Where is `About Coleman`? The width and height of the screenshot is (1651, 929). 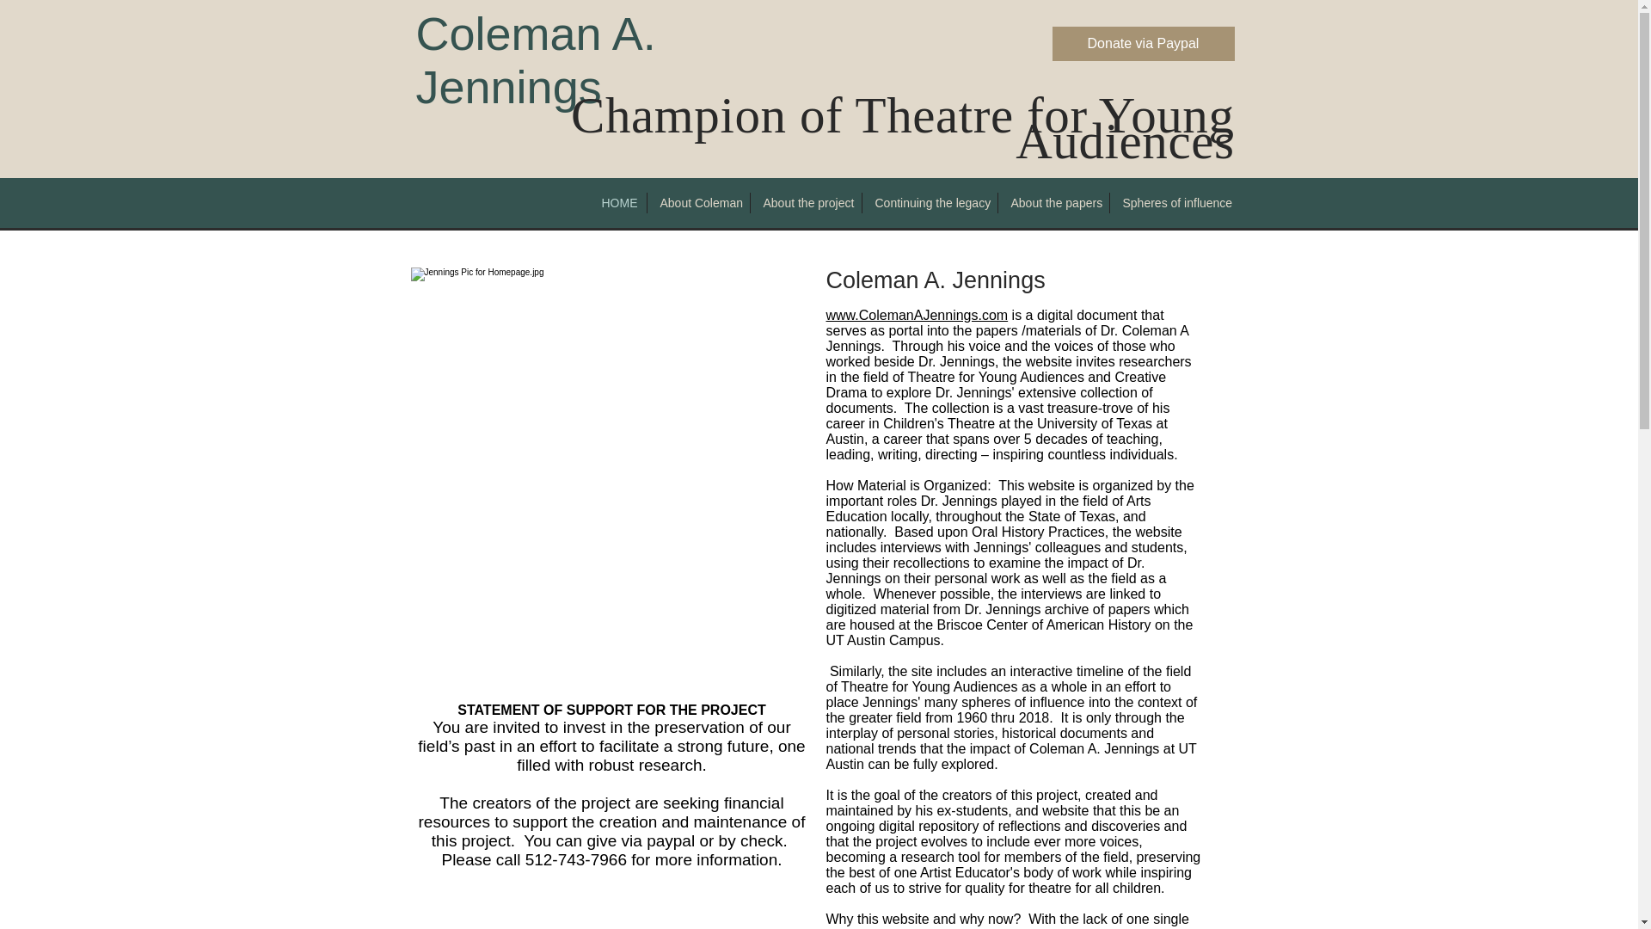
About Coleman is located at coordinates (698, 203).